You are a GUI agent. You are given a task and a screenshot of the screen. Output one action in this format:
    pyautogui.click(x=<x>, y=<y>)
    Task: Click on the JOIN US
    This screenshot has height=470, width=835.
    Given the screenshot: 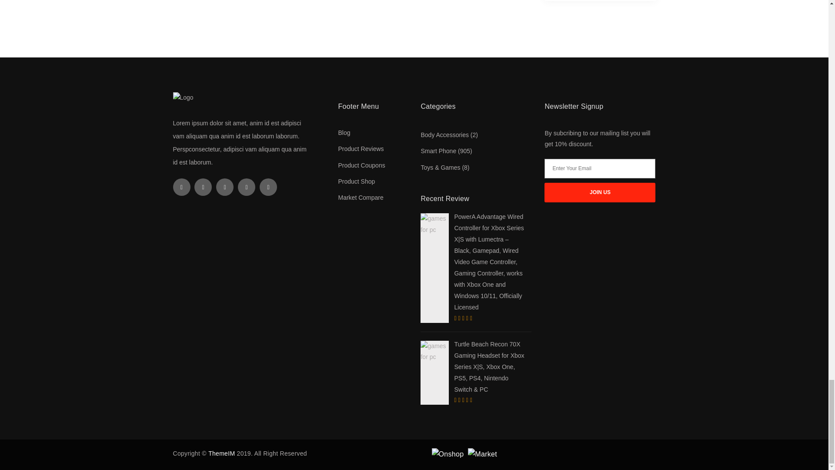 What is the action you would take?
    pyautogui.click(x=600, y=192)
    